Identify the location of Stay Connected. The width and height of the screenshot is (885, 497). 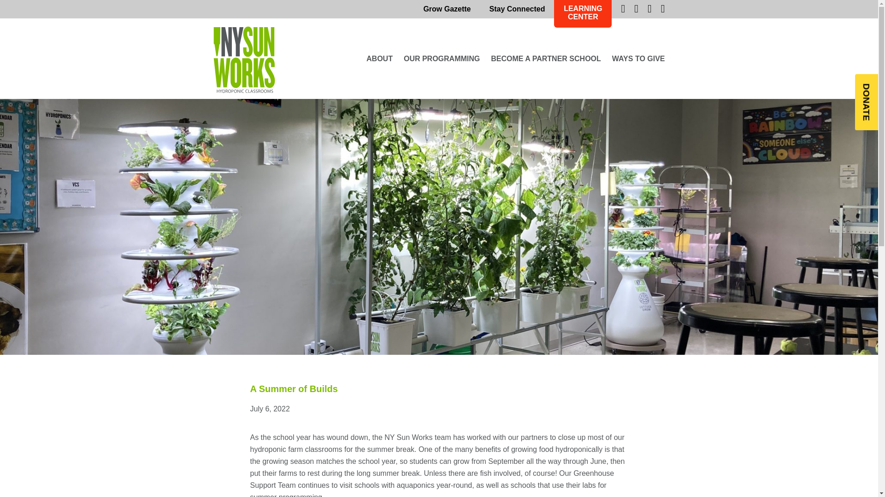
(517, 9).